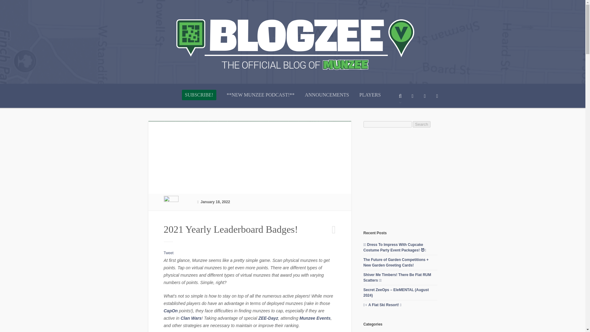  What do you see at coordinates (199, 95) in the screenshot?
I see `SUBSCRIBE!` at bounding box center [199, 95].